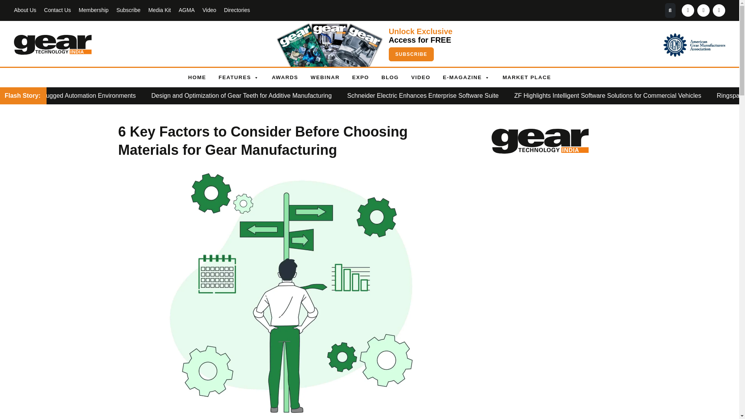 This screenshot has width=745, height=419. I want to click on Contact Us, so click(57, 10).